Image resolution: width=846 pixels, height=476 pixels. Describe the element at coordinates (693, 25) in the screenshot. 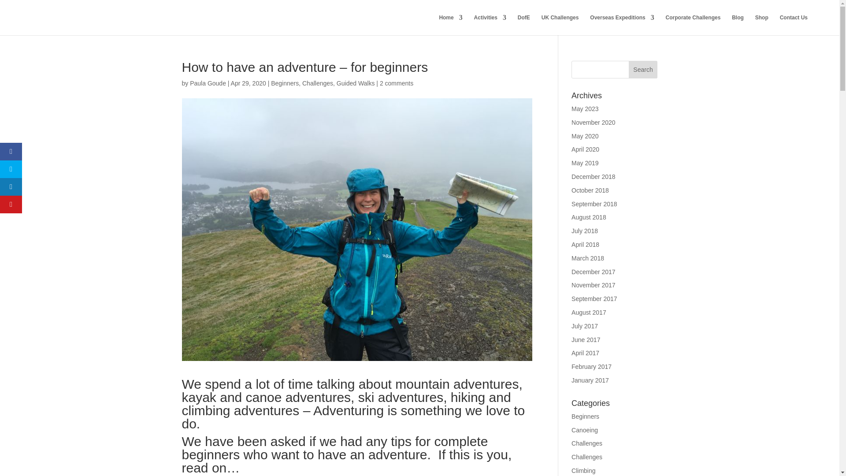

I see `Corporate Challenges` at that location.